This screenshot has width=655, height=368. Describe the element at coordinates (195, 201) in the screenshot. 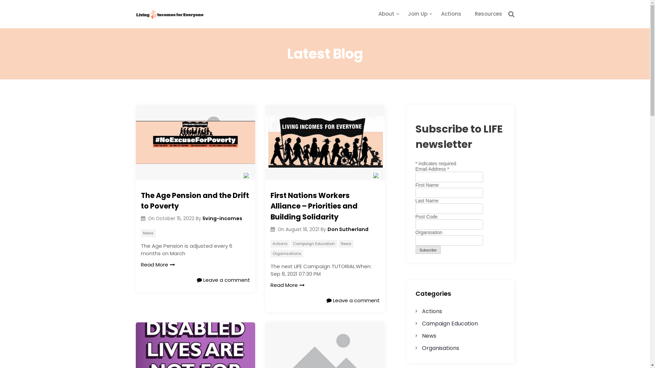

I see `The Age Pension and the Drift to Poverty` at that location.